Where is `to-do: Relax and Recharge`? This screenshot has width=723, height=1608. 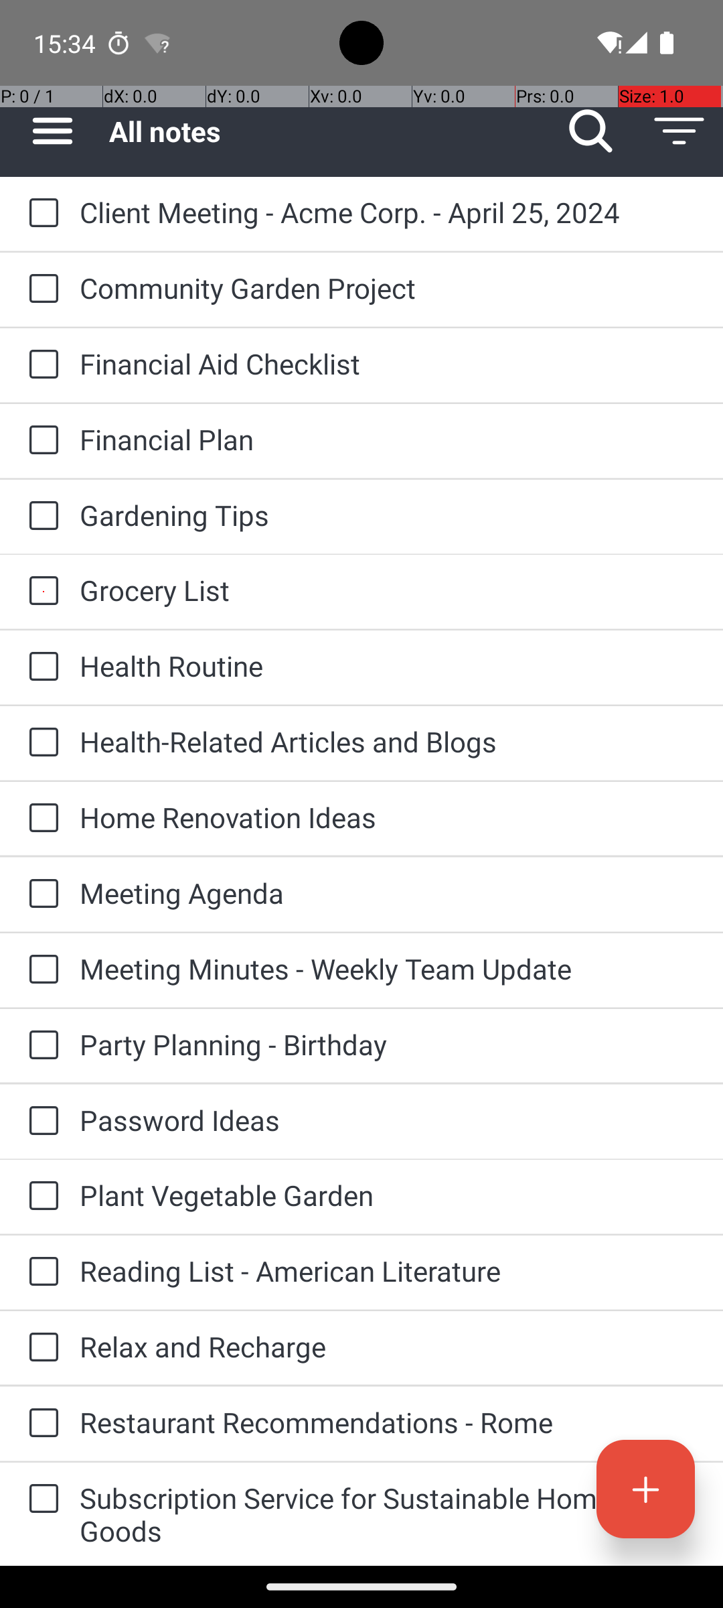
to-do: Relax and Recharge is located at coordinates (40, 1348).